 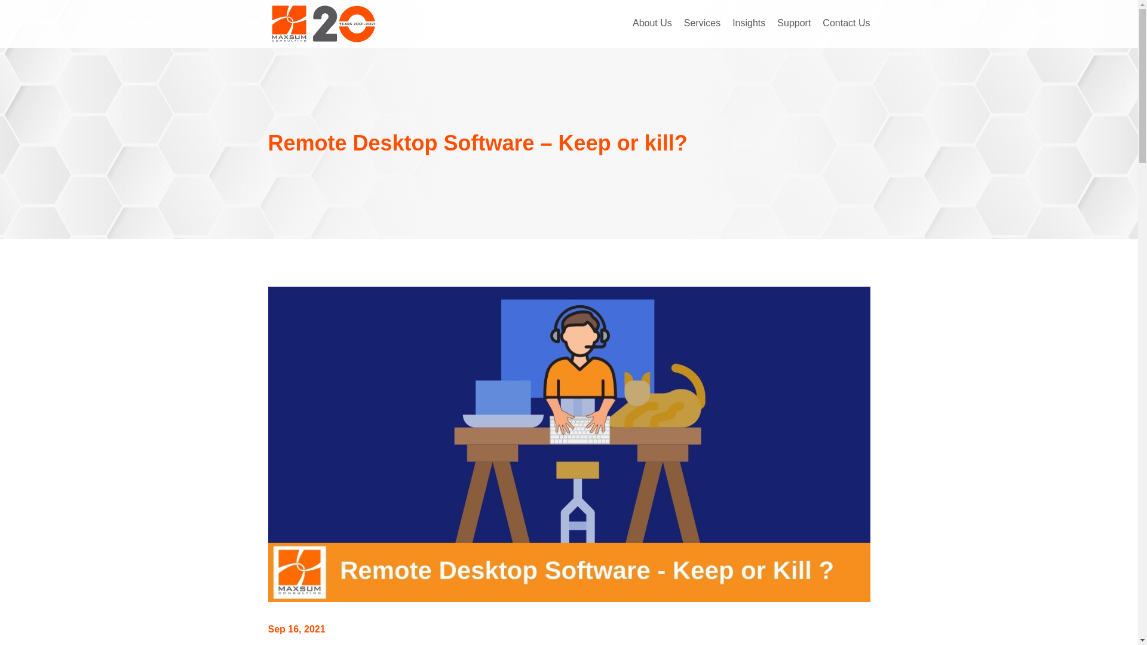 I want to click on Support, so click(x=794, y=24).